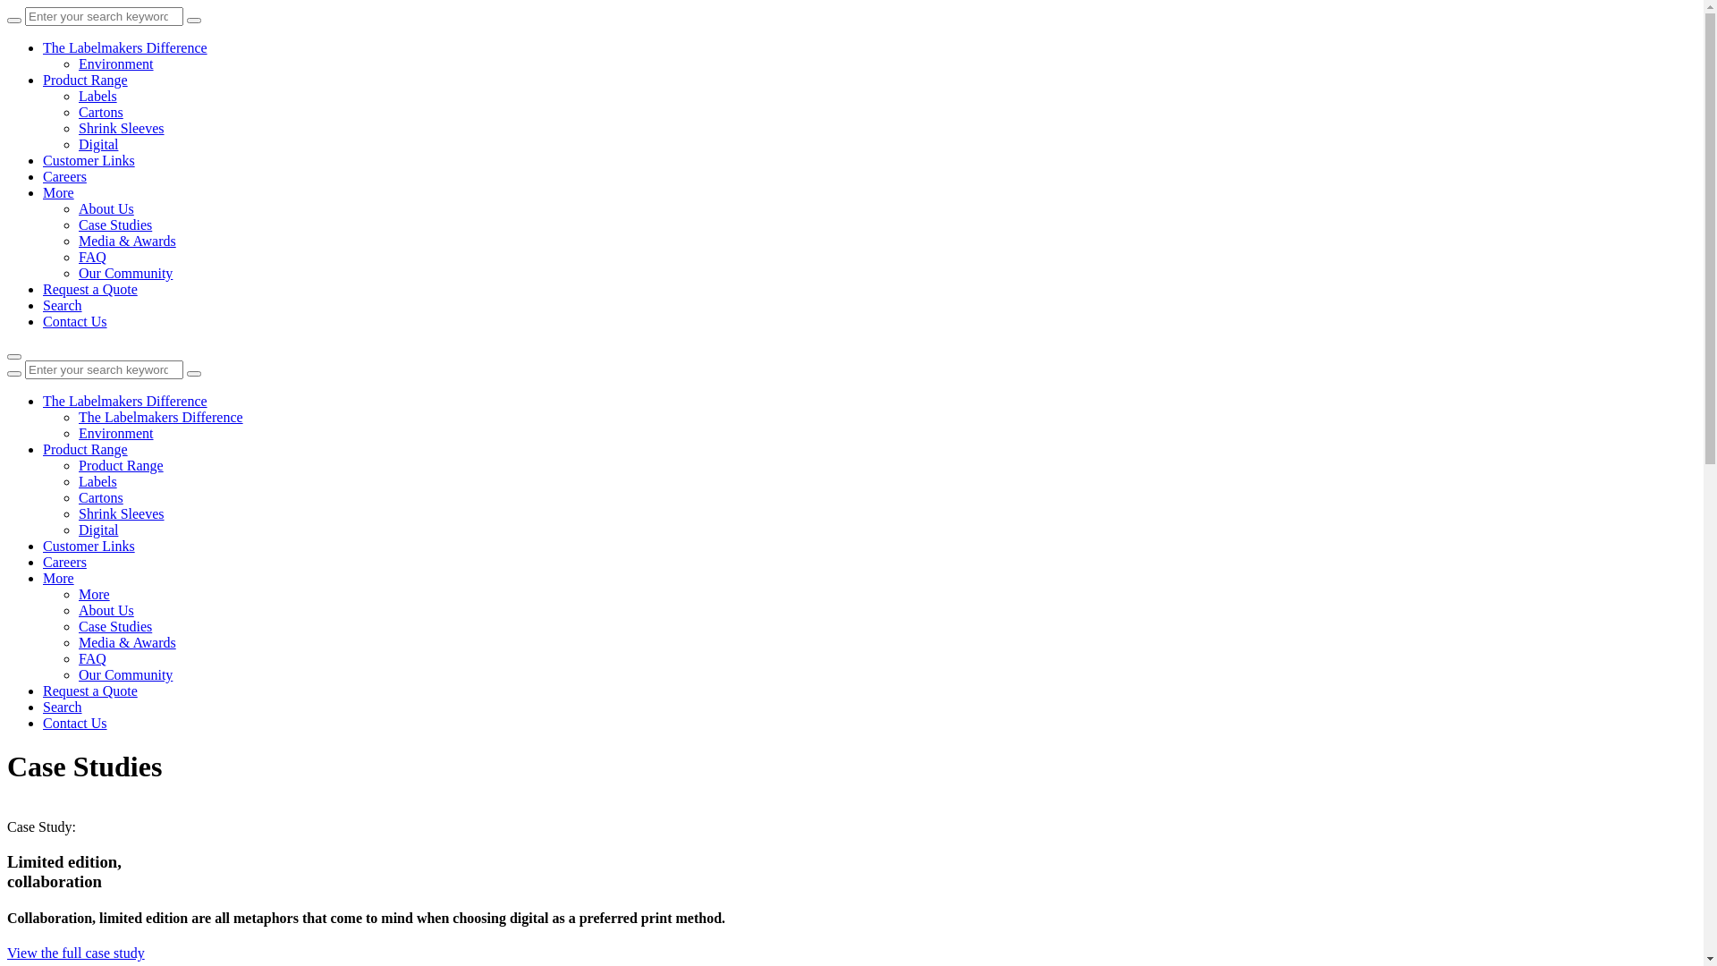  What do you see at coordinates (75, 322) in the screenshot?
I see `Contact Us` at bounding box center [75, 322].